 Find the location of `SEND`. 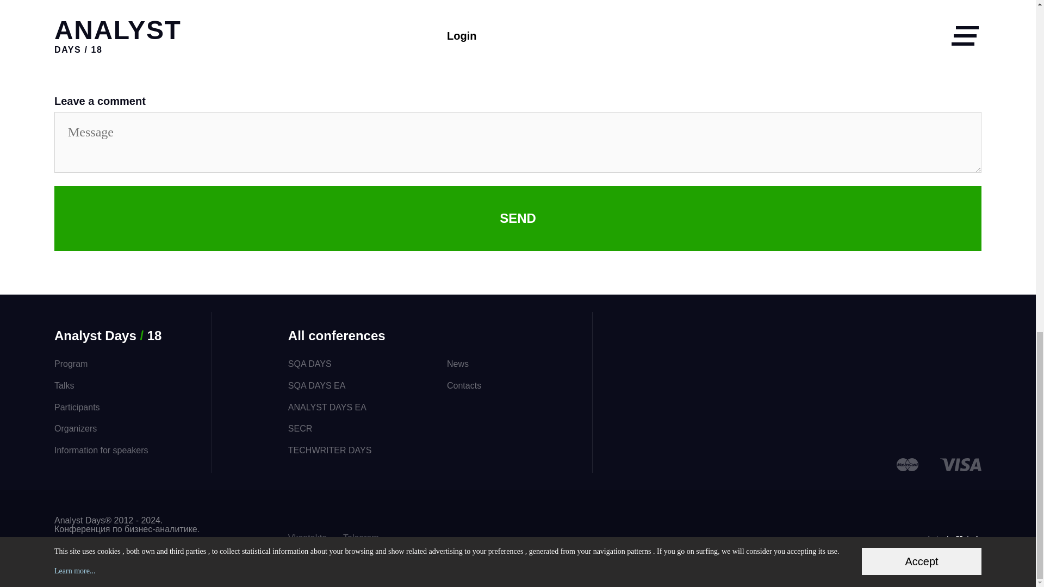

SEND is located at coordinates (518, 218).